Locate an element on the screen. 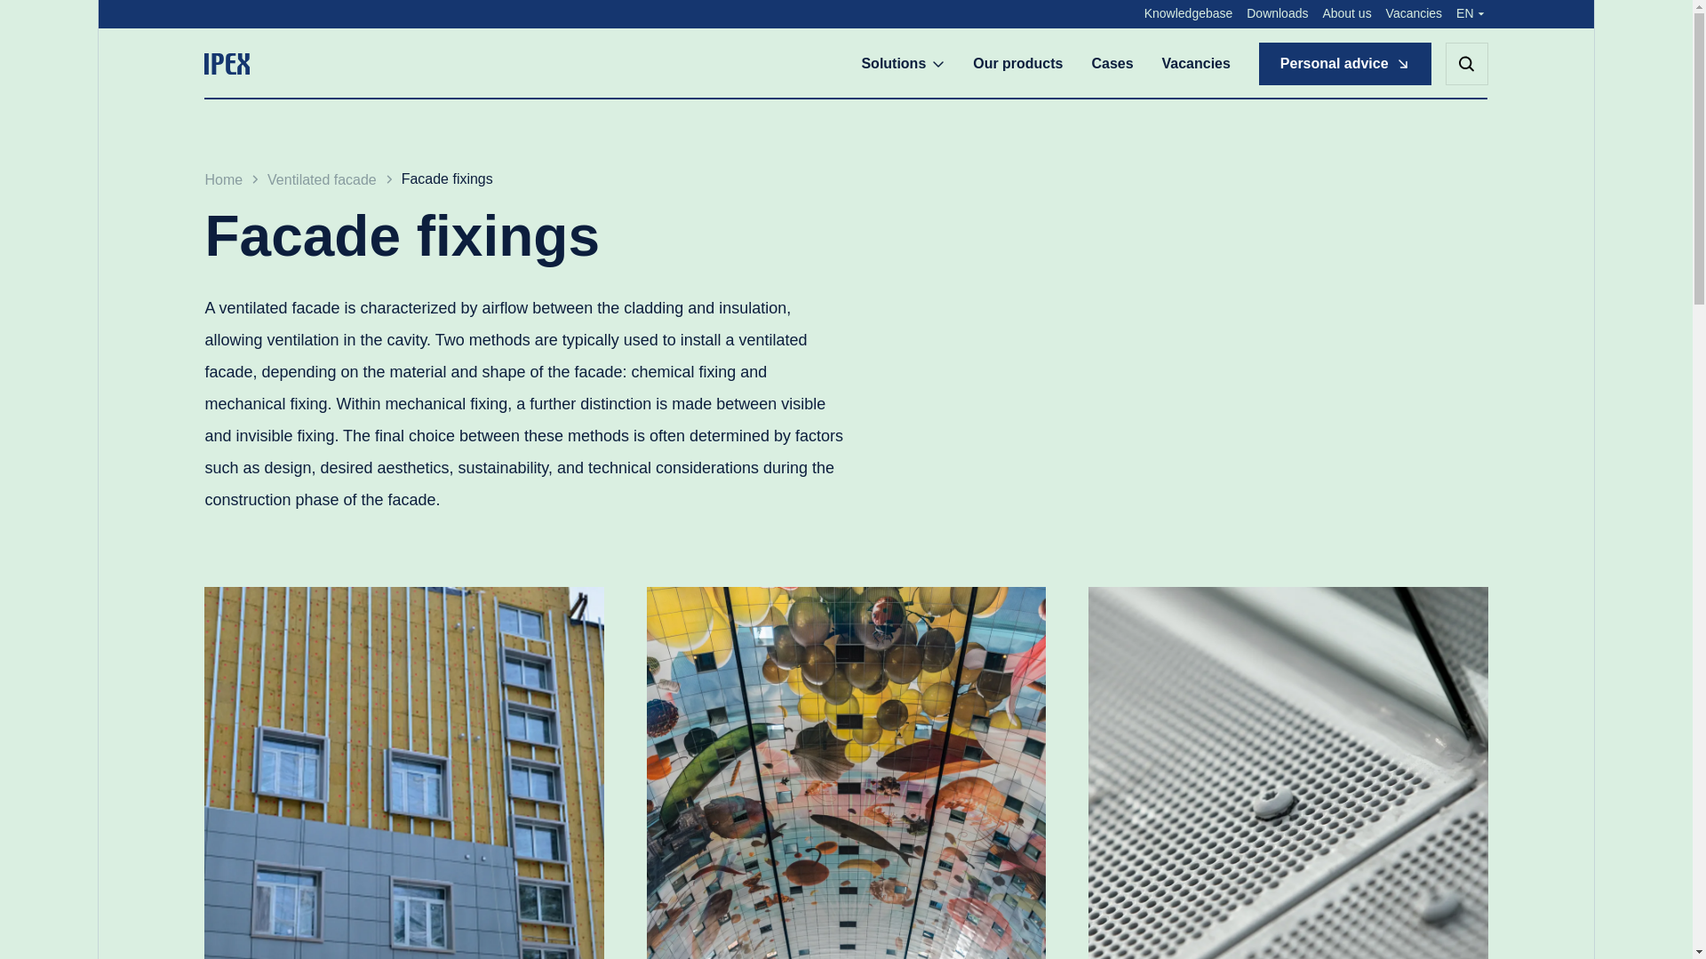 The image size is (1706, 959). Home is located at coordinates (223, 179).